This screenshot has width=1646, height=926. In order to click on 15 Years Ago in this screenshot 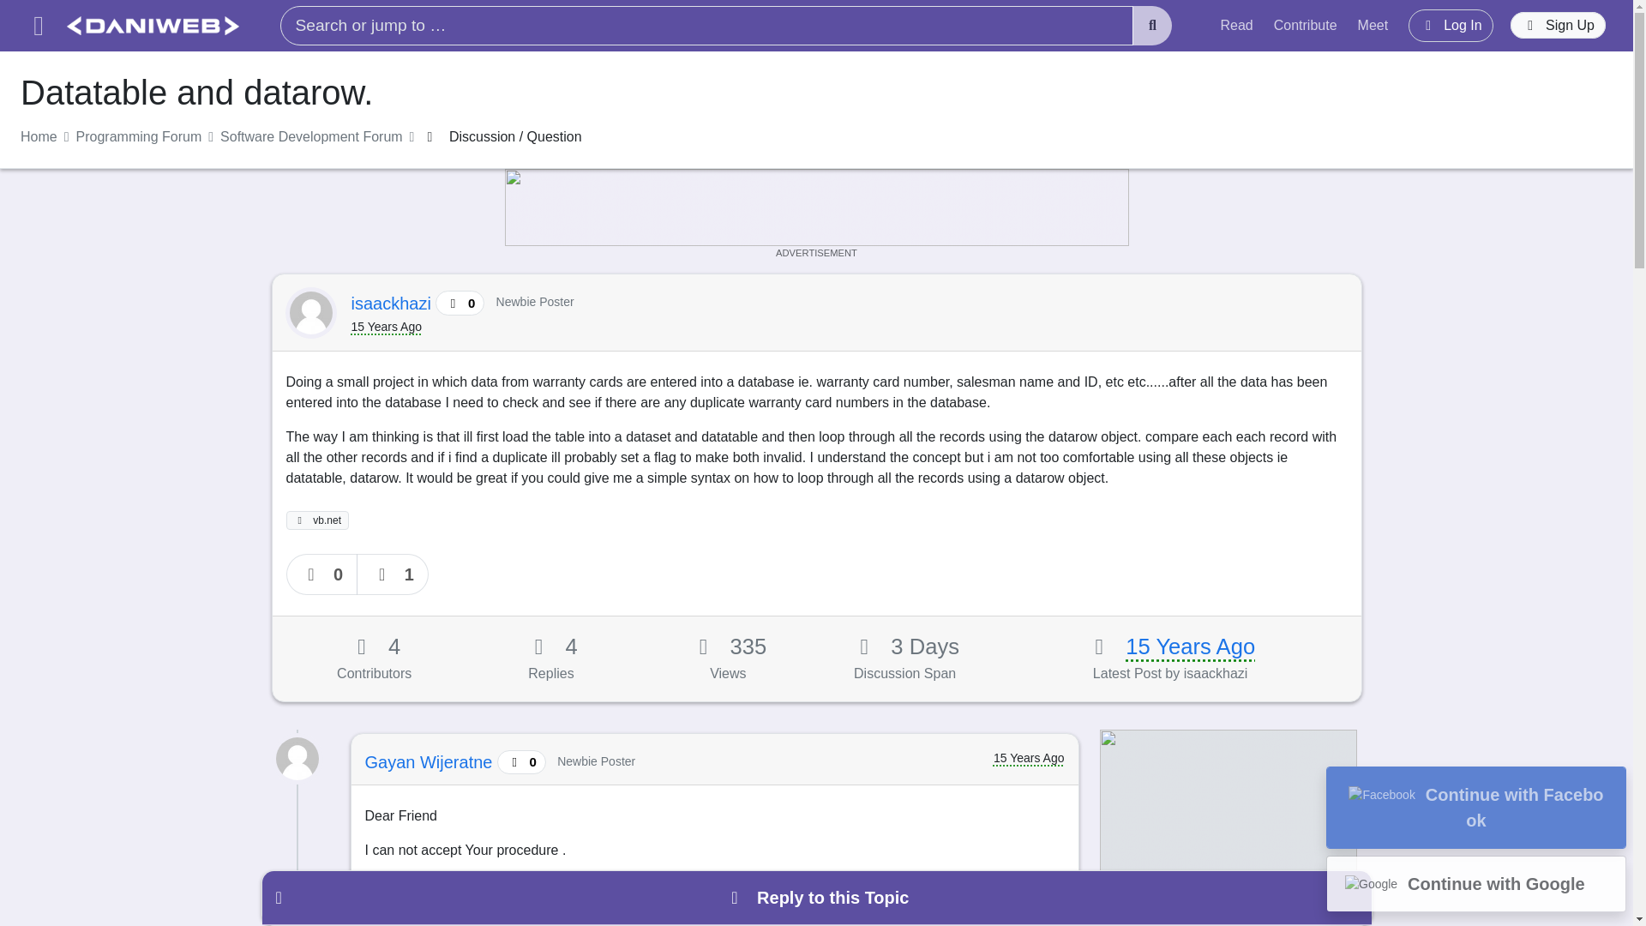, I will do `click(1190, 646)`.